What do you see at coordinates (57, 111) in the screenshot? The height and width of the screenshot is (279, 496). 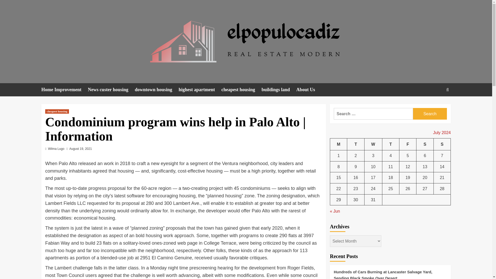 I see `cheapest housing` at bounding box center [57, 111].